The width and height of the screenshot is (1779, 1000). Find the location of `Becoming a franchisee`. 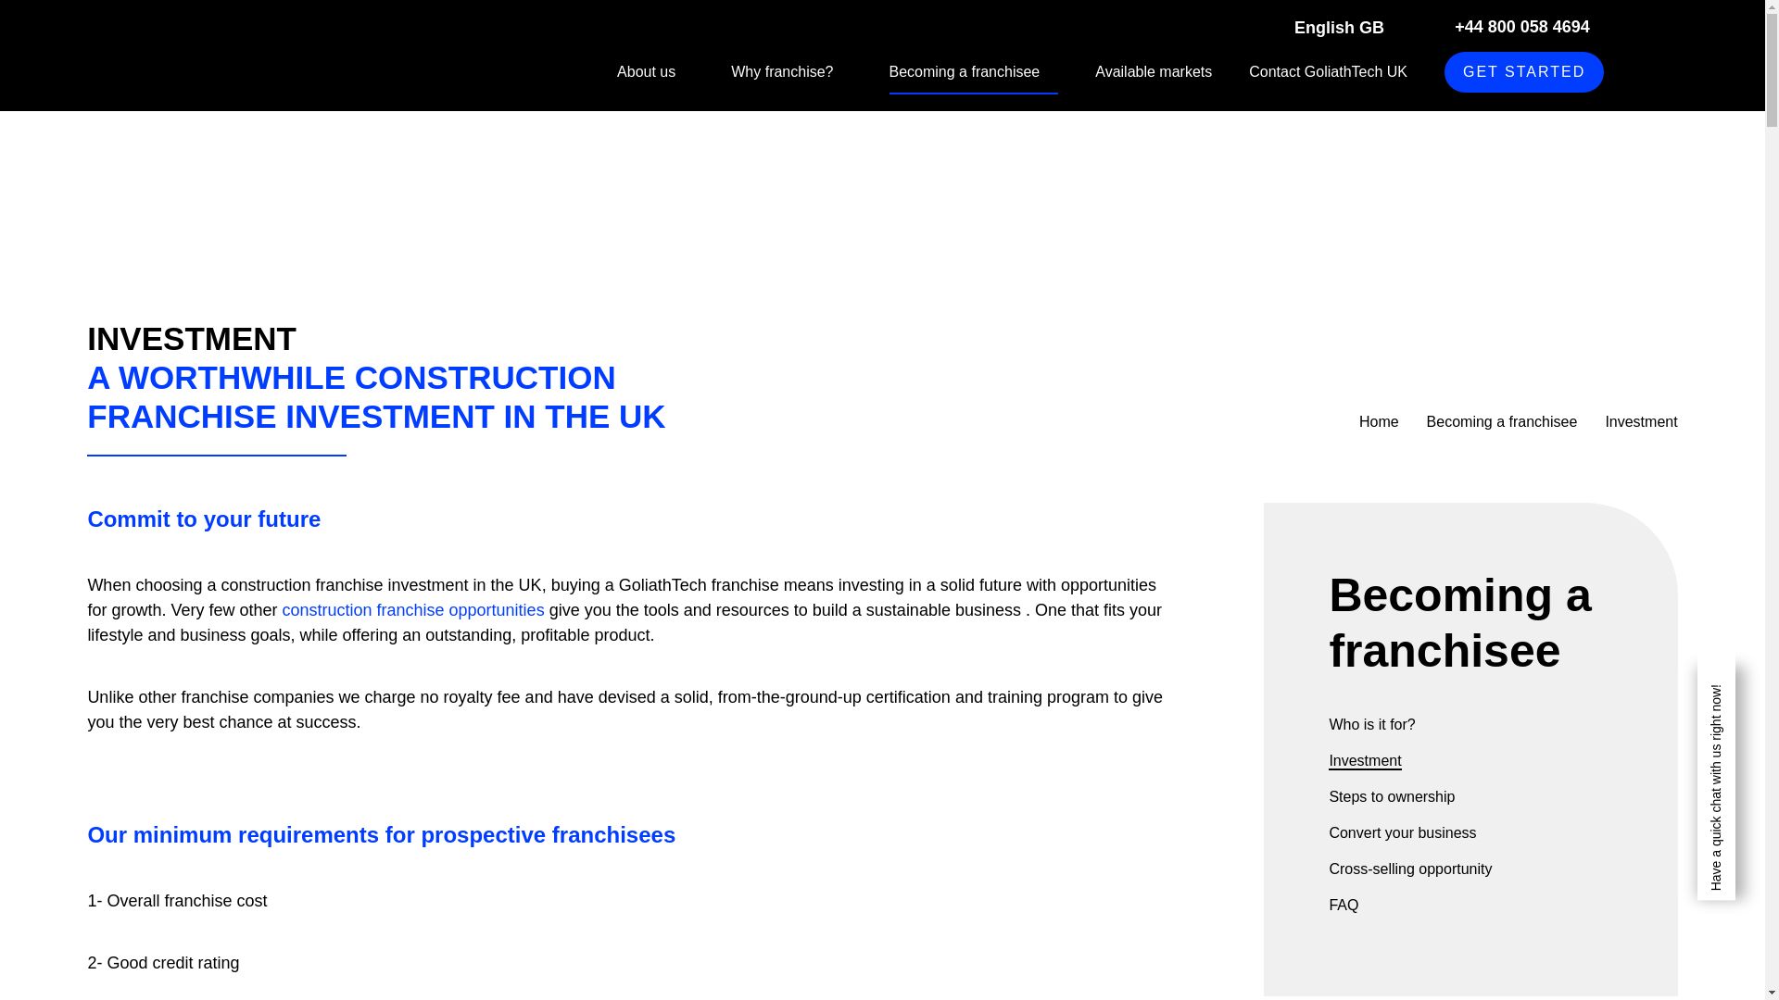

Becoming a franchisee is located at coordinates (974, 70).